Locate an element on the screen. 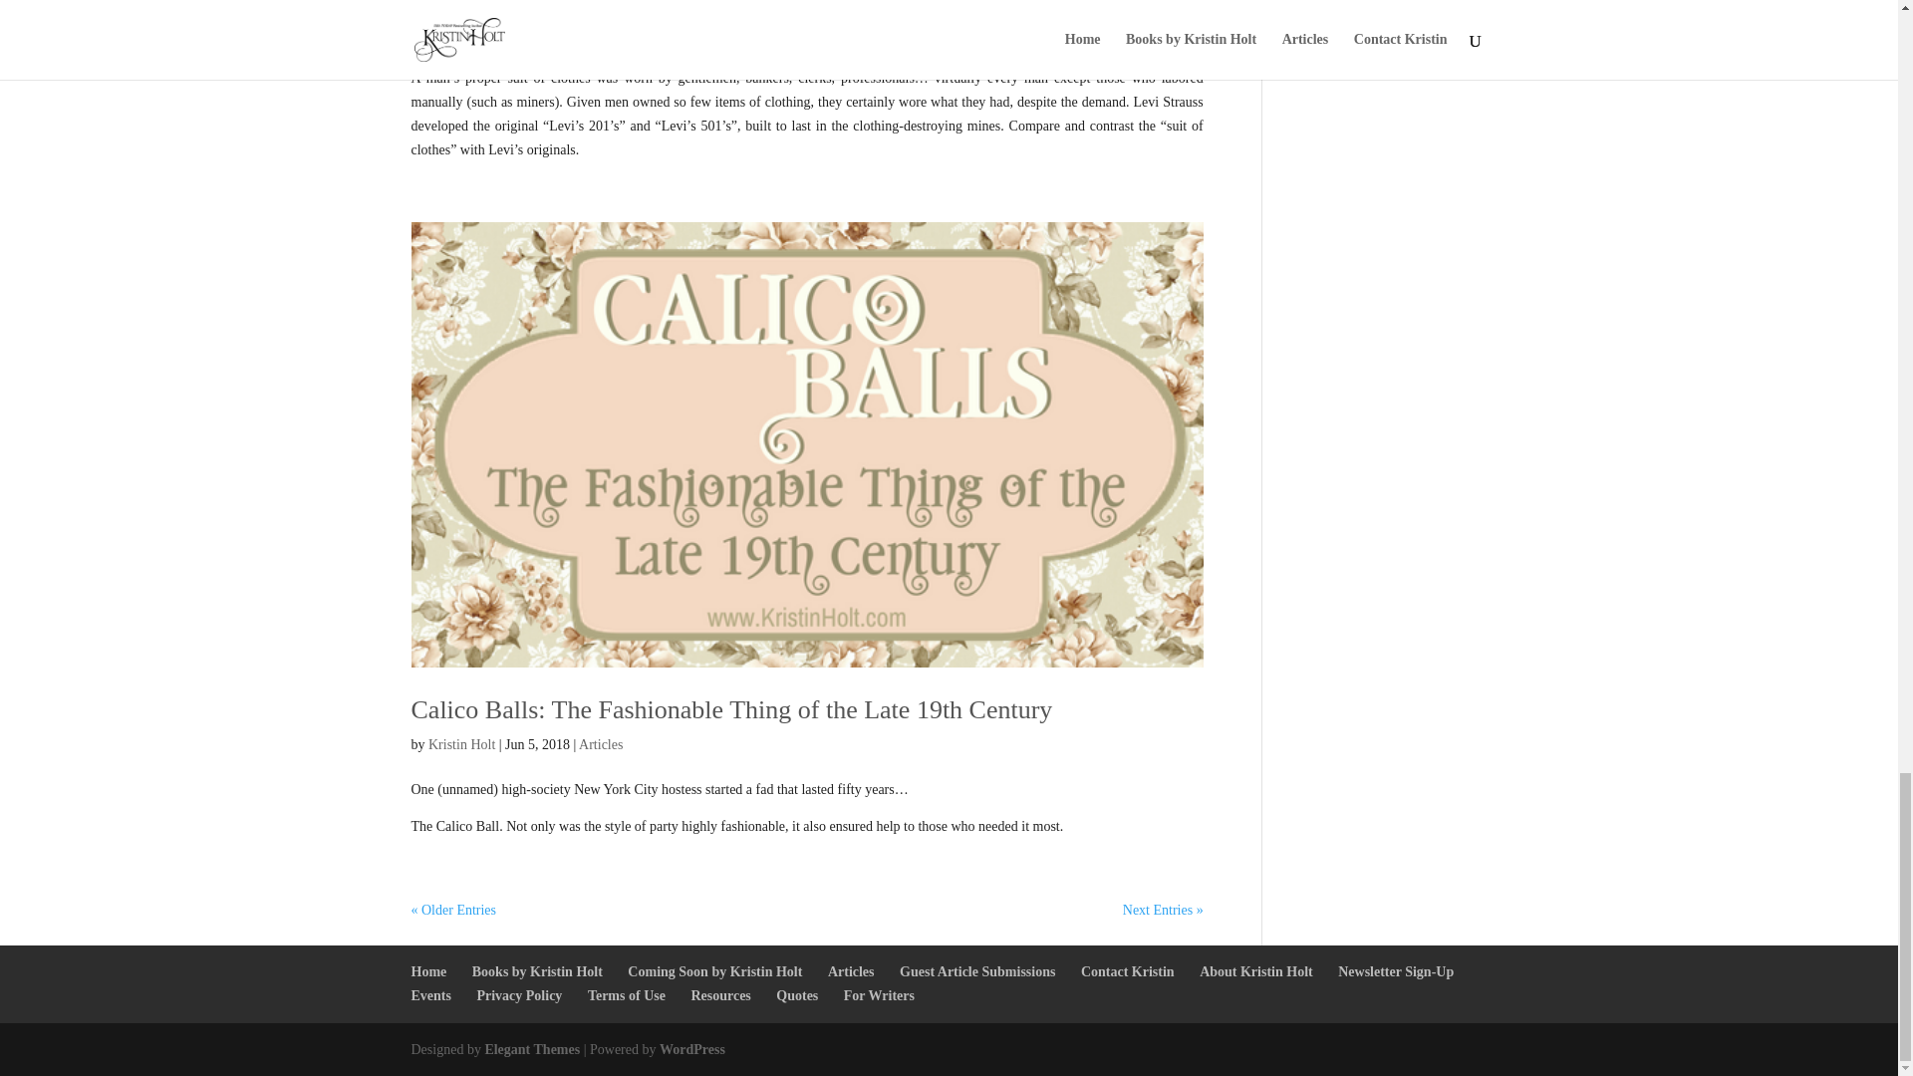 The image size is (1913, 1076). Articles is located at coordinates (598, 34).